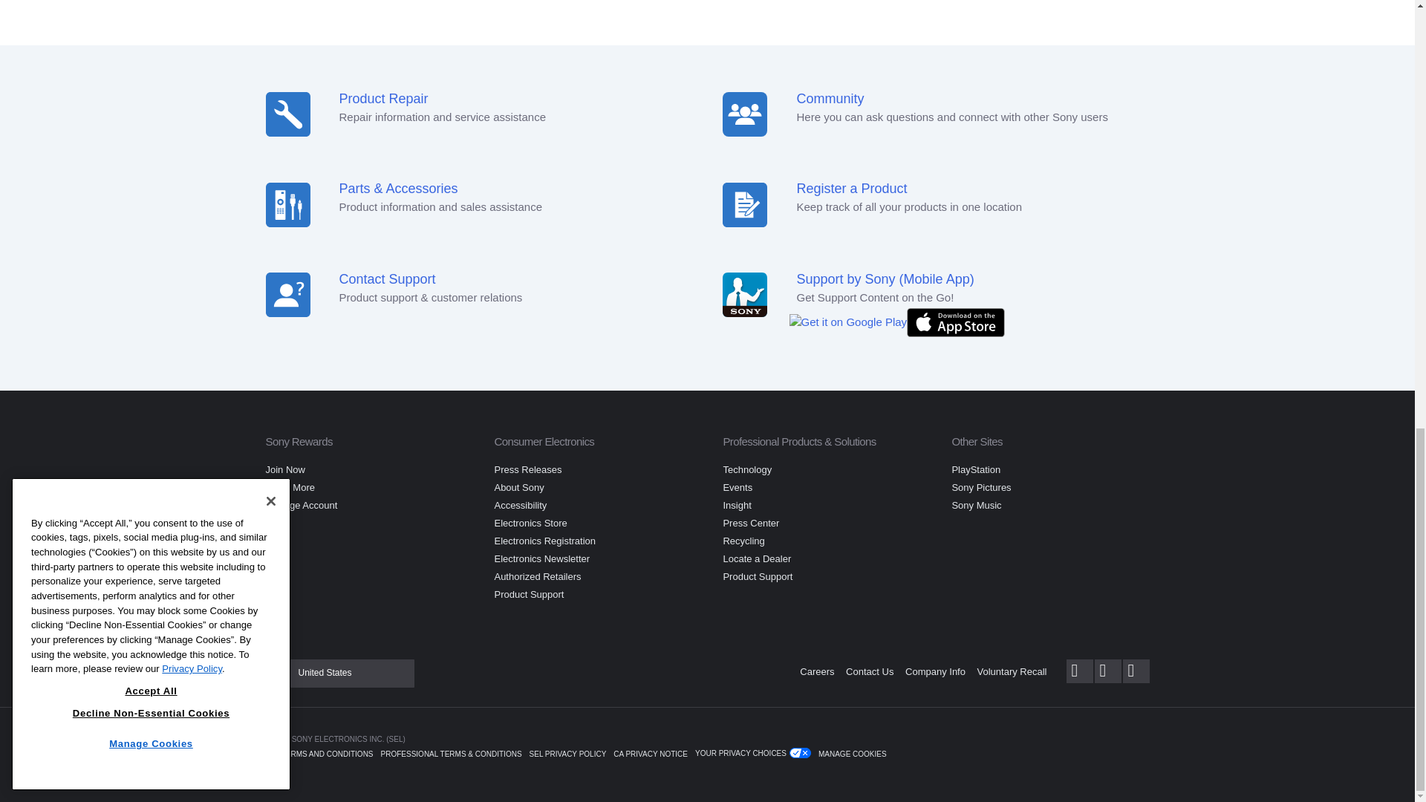  Describe the element at coordinates (285, 469) in the screenshot. I see `Join Now` at that location.